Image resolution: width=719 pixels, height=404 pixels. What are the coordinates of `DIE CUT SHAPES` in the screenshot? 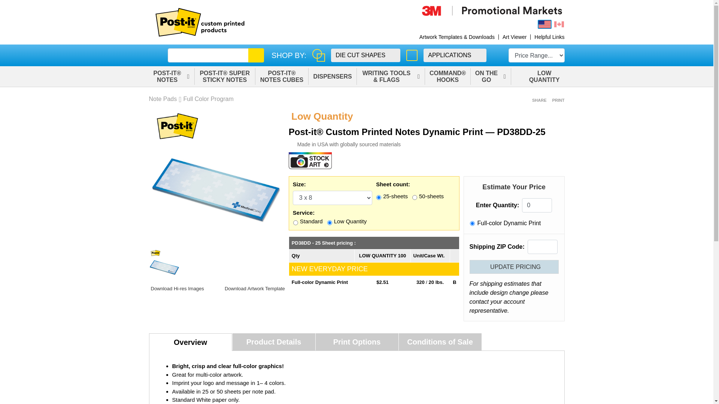 It's located at (365, 55).